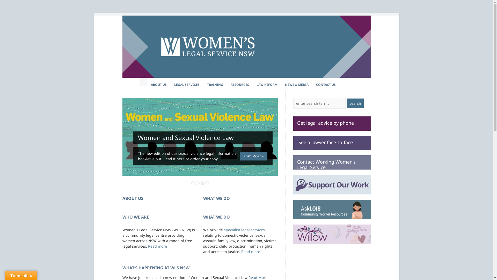 The image size is (497, 280). Describe the element at coordinates (193, 183) in the screenshot. I see `1` at that location.